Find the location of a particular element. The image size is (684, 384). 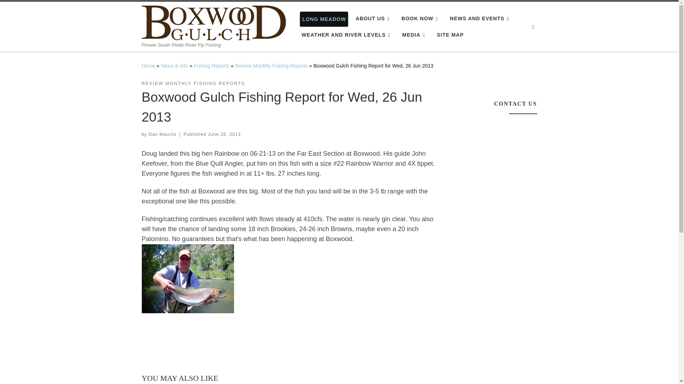

Review Monthly Fishing Reports is located at coordinates (271, 66).